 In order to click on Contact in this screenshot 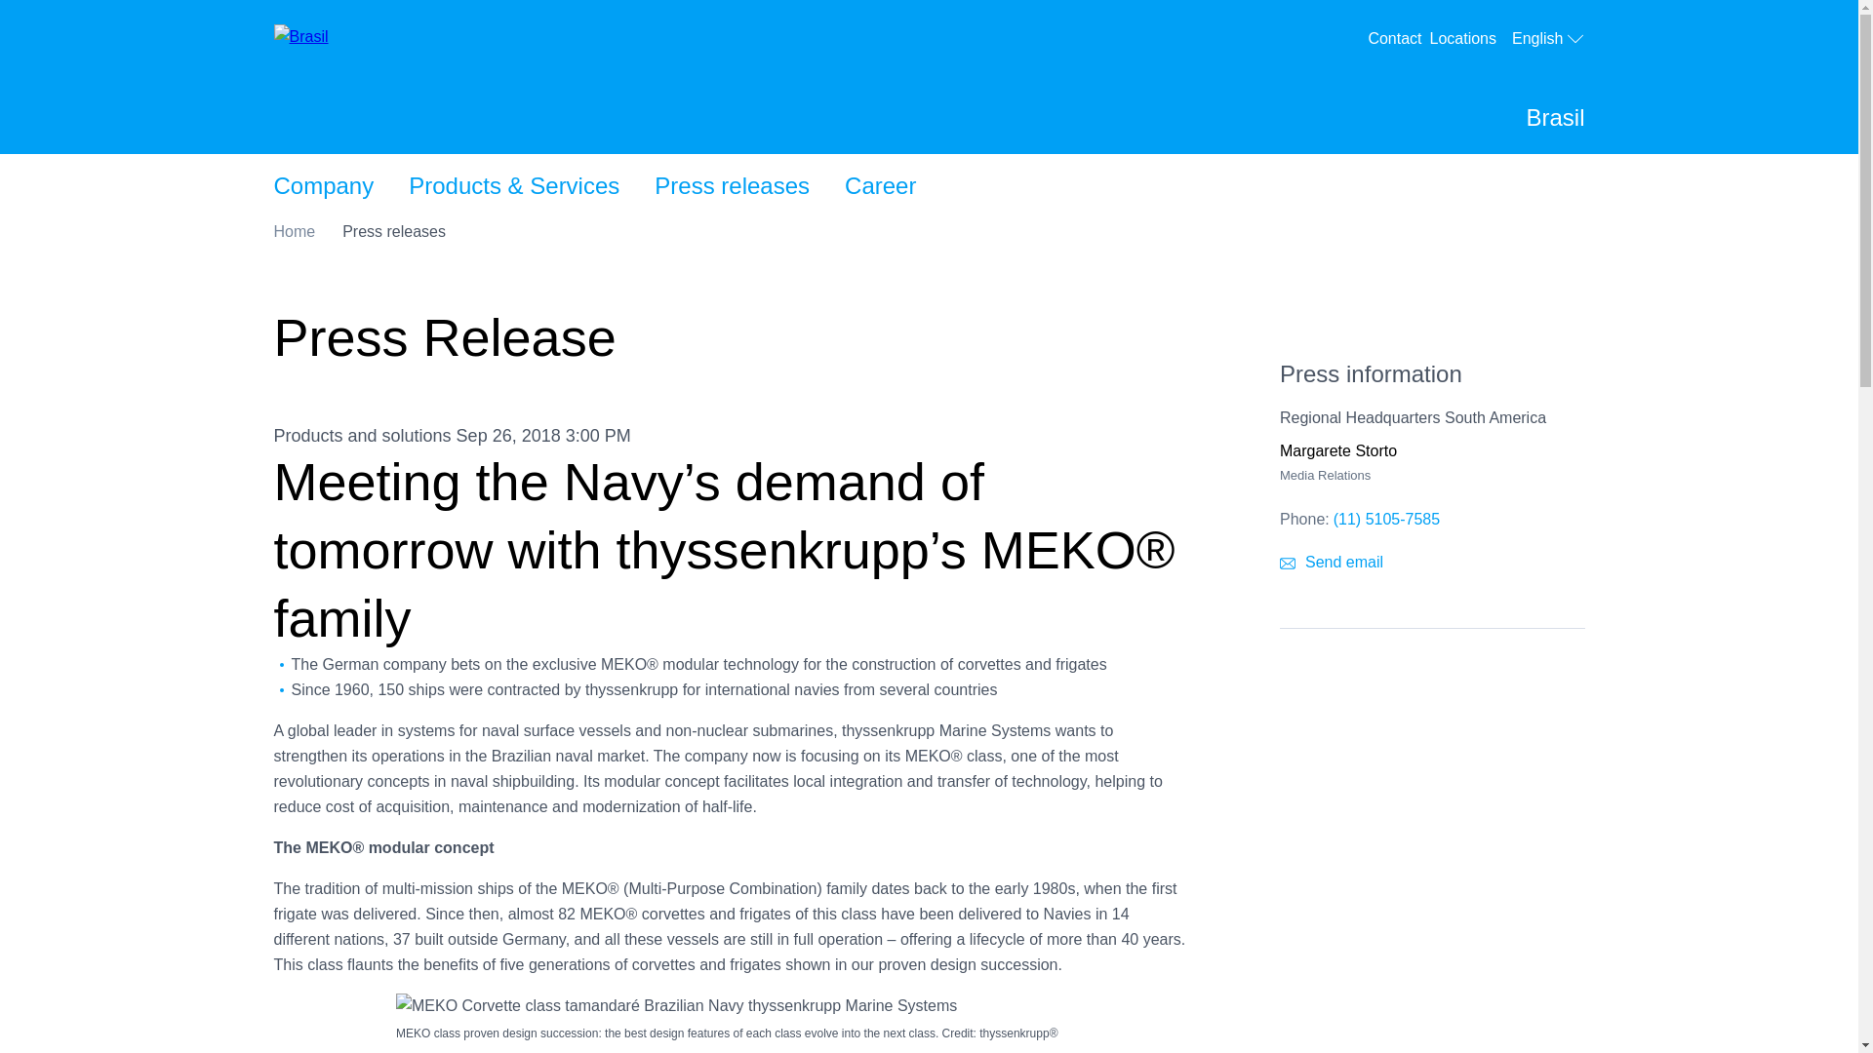, I will do `click(1331, 562)`.